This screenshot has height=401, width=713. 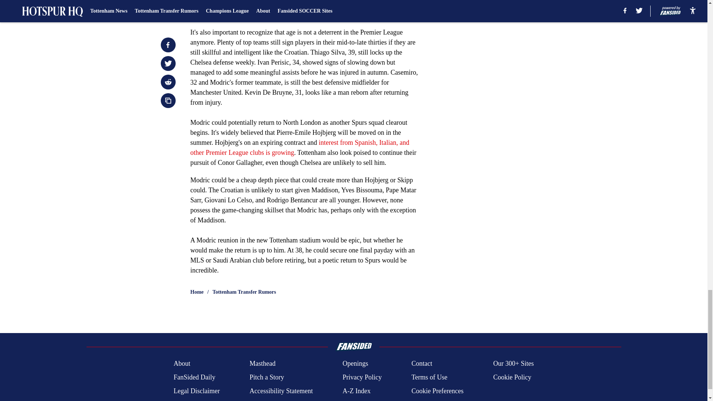 I want to click on Legal Disclaimer, so click(x=196, y=391).